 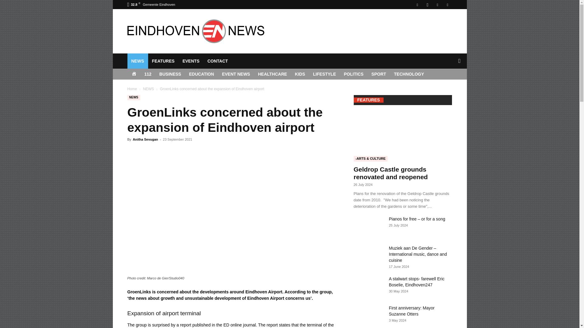 What do you see at coordinates (191, 61) in the screenshot?
I see `EVENTS` at bounding box center [191, 61].